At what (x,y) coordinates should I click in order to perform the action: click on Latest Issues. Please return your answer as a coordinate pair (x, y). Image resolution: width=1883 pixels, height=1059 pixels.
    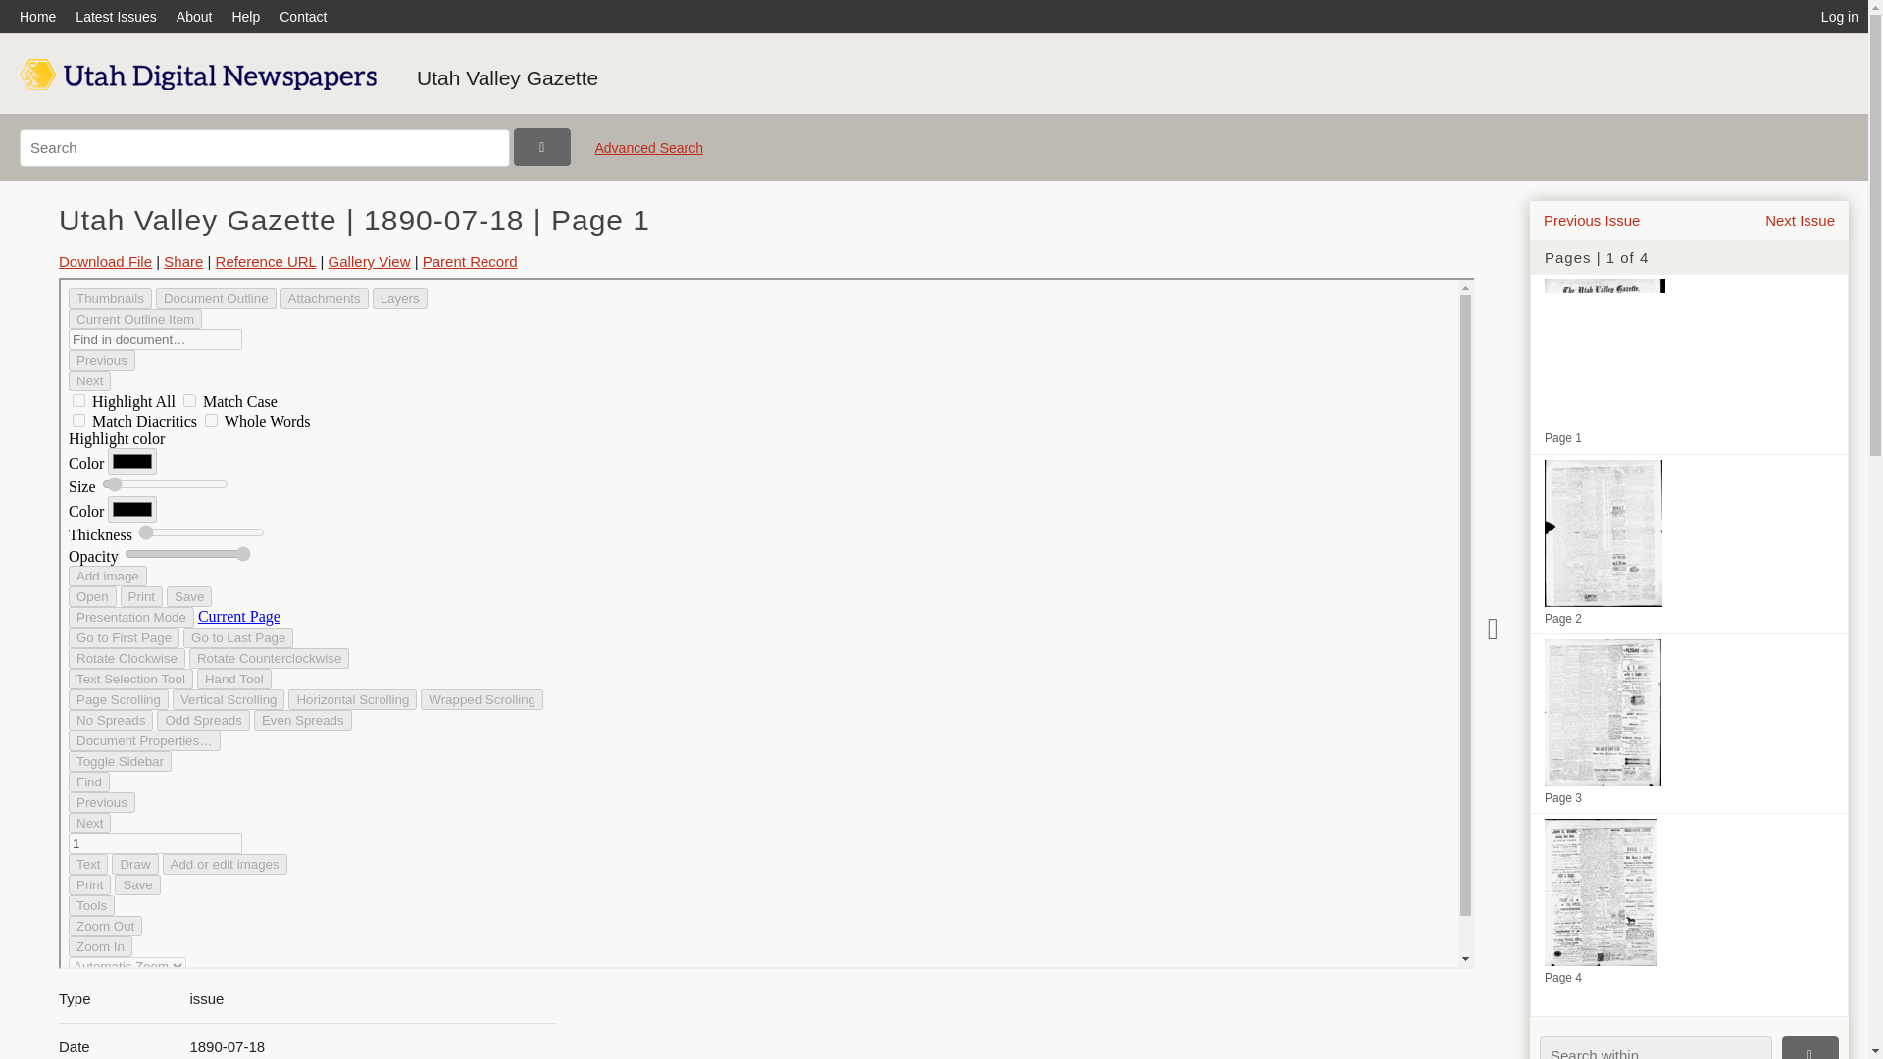
    Looking at the image, I should click on (116, 16).